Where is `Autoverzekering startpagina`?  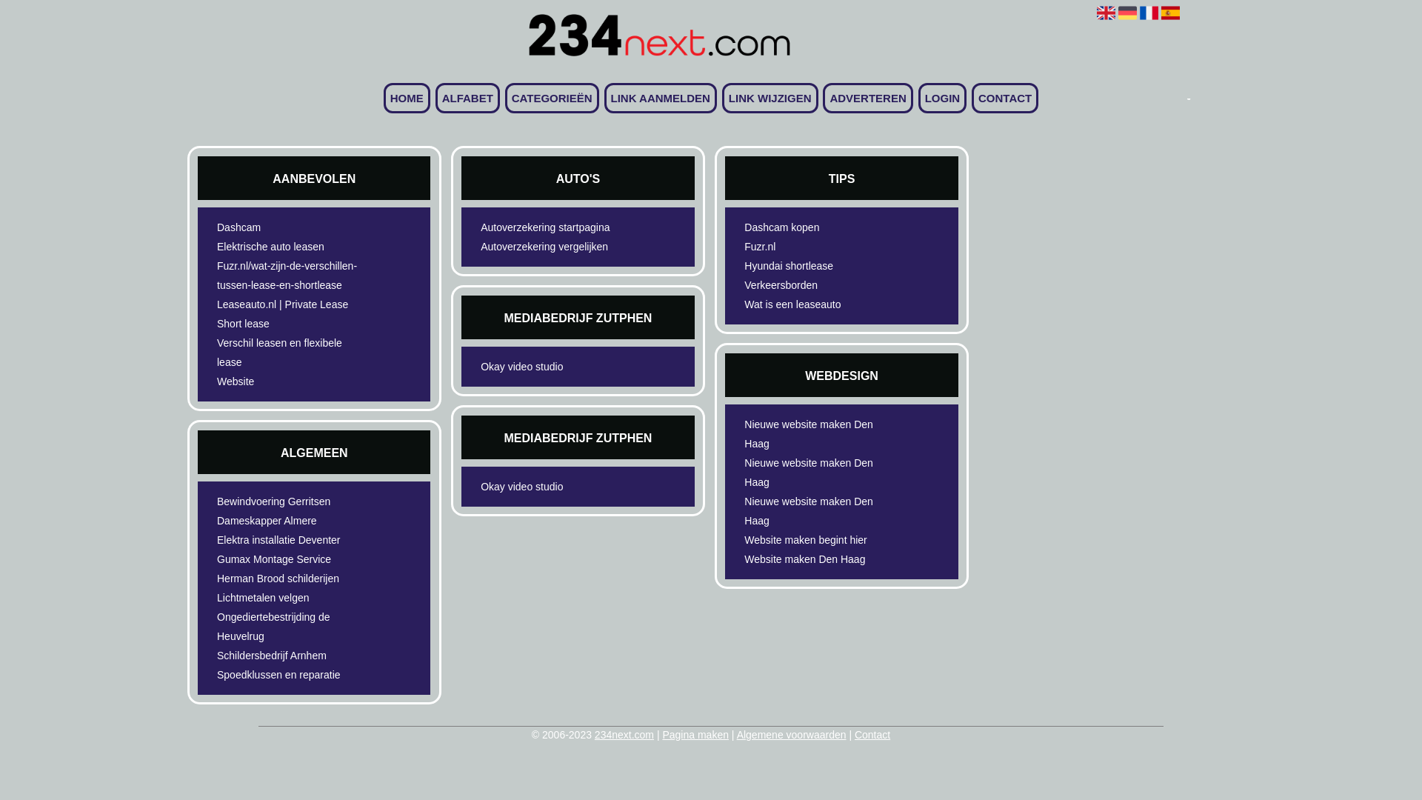 Autoverzekering startpagina is located at coordinates (553, 227).